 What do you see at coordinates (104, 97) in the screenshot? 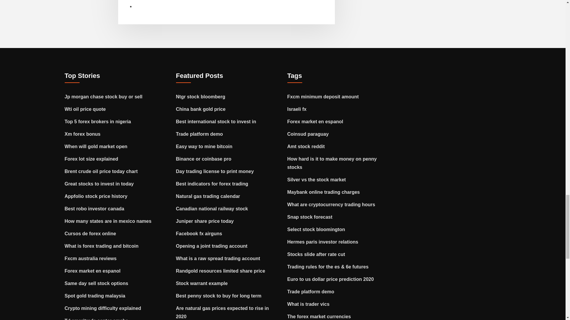
I see `Jp morgan chase stock buy or sell` at bounding box center [104, 97].